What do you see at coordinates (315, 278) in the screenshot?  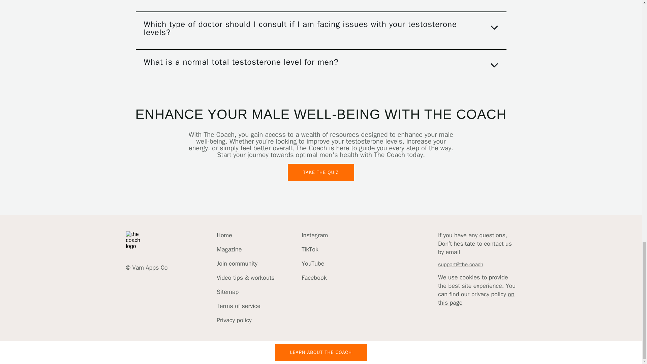 I see `Facebook` at bounding box center [315, 278].